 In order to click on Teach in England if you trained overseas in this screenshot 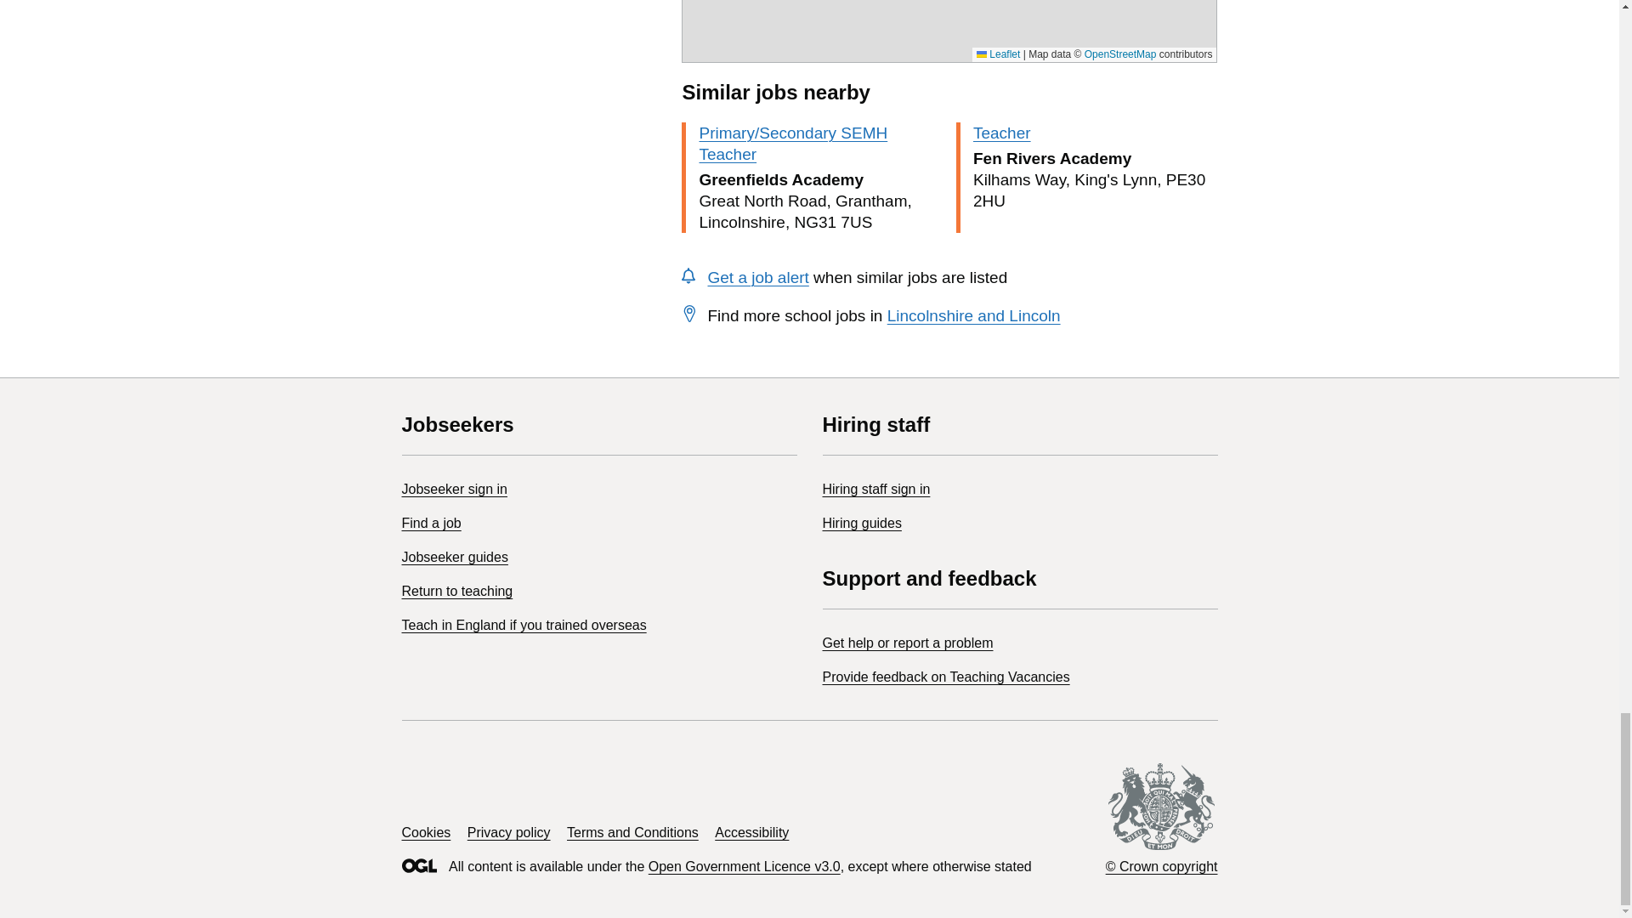, I will do `click(524, 625)`.